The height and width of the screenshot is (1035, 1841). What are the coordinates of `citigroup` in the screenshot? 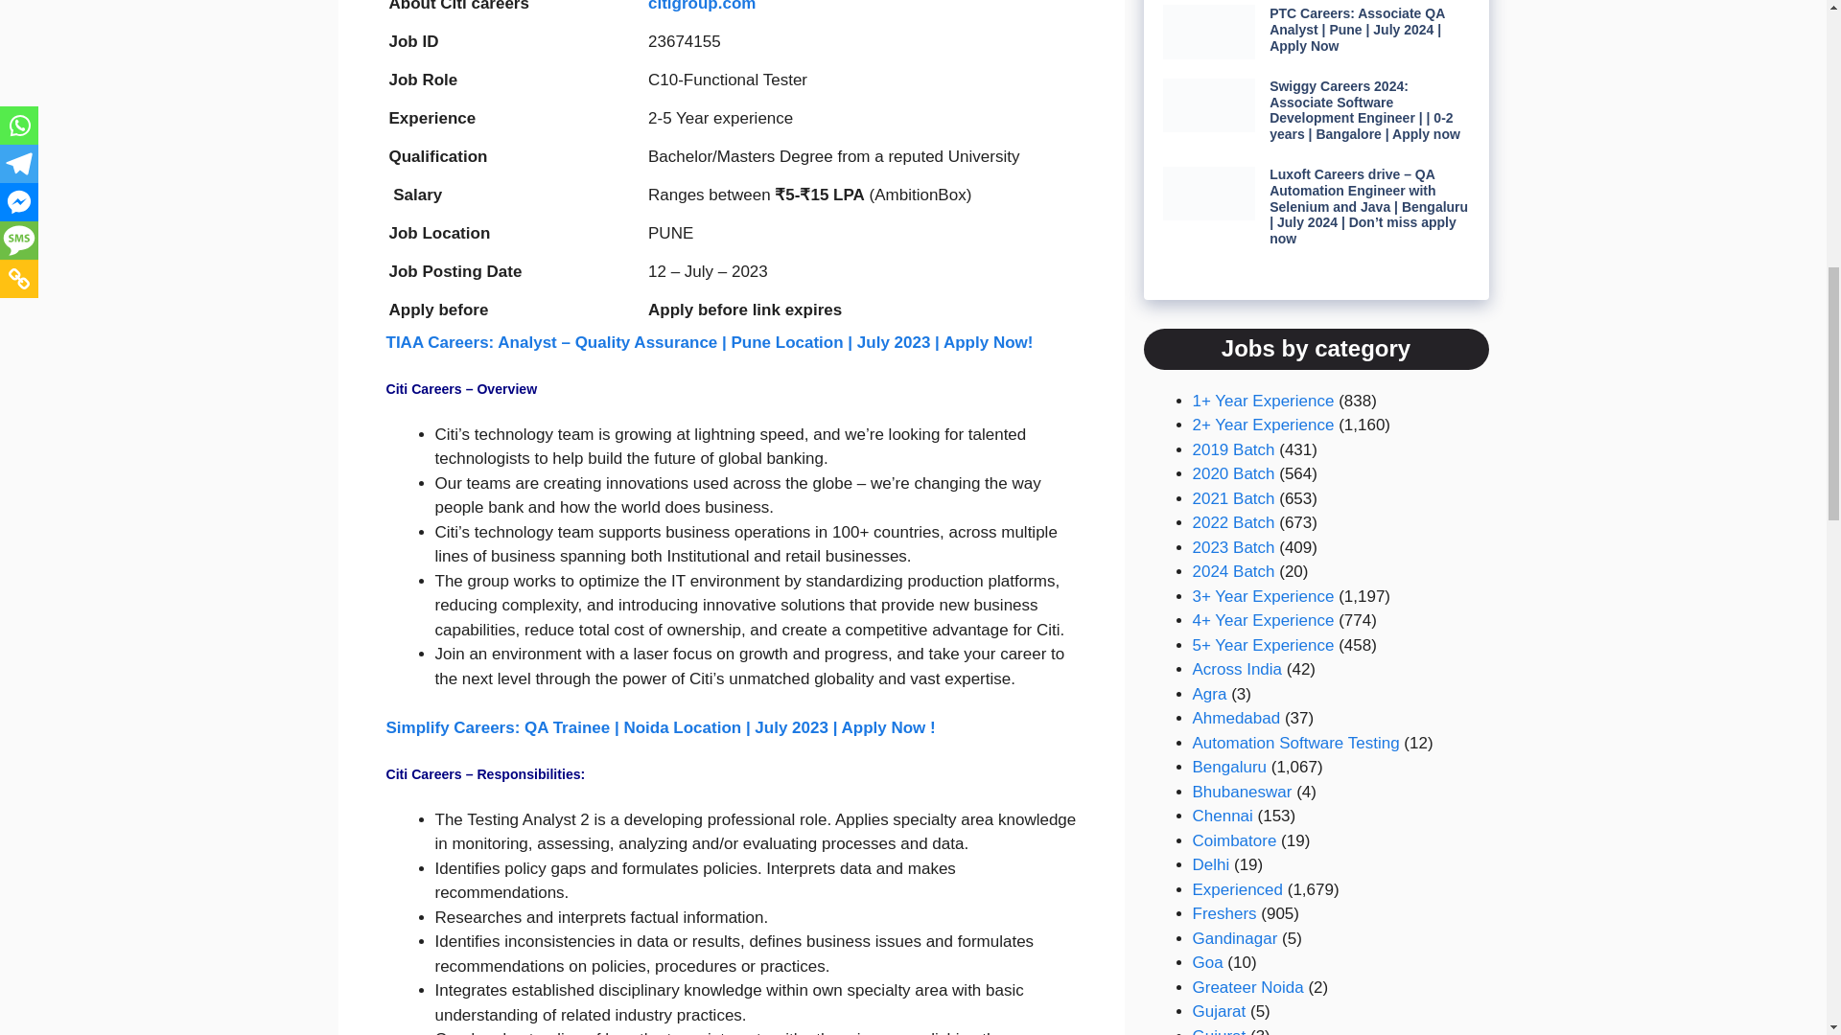 It's located at (701, 6).